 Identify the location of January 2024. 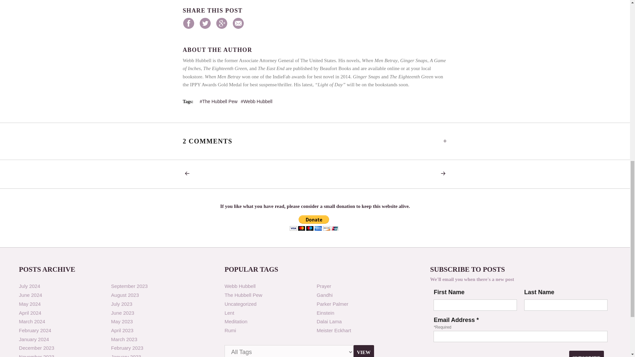
(34, 339).